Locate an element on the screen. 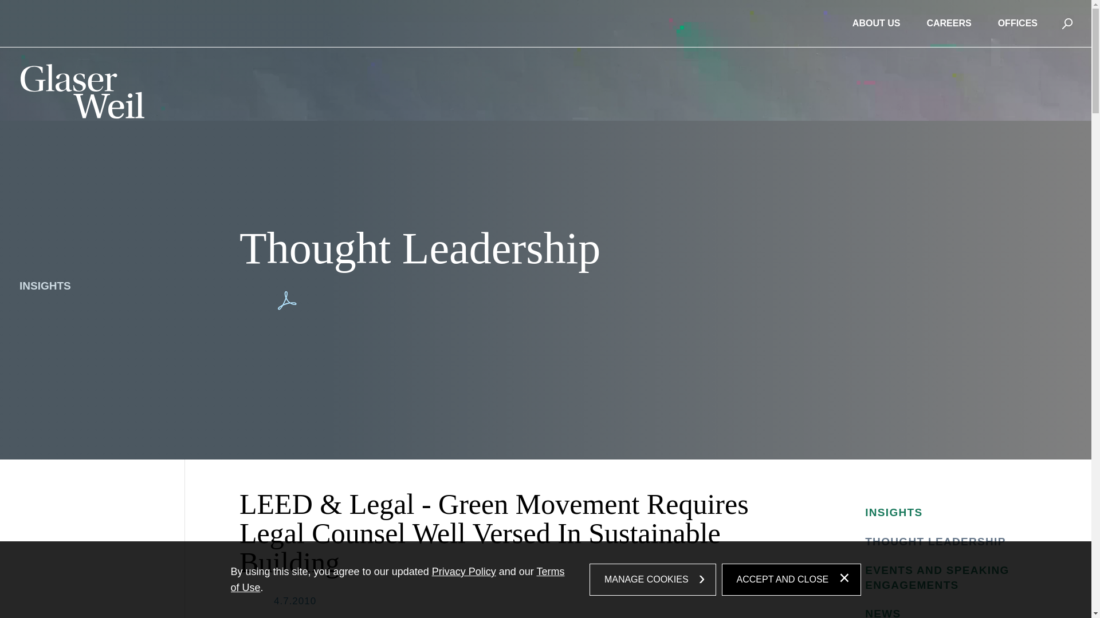 The width and height of the screenshot is (1100, 618). RESULTS is located at coordinates (84, 318).